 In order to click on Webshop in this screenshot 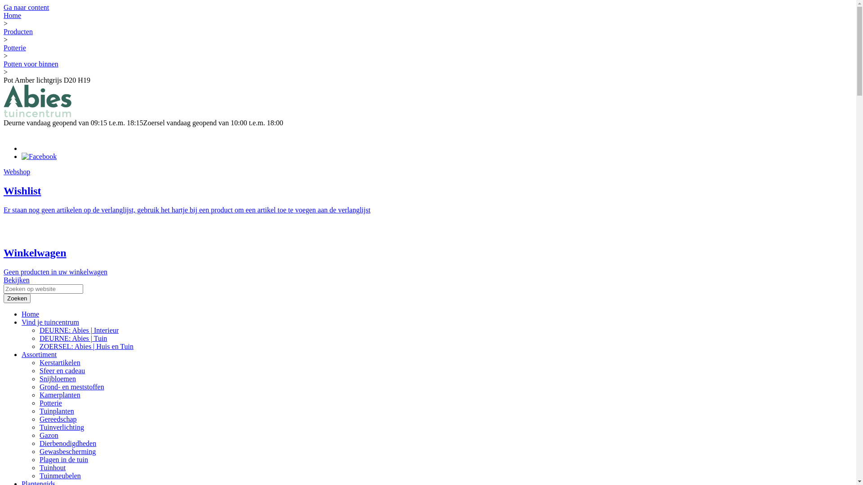, I will do `click(17, 172)`.